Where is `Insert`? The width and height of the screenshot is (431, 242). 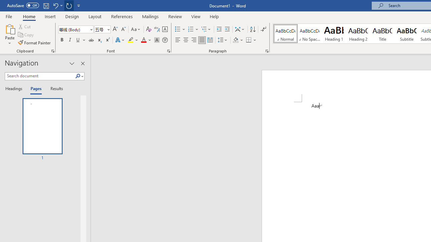 Insert is located at coordinates (51, 16).